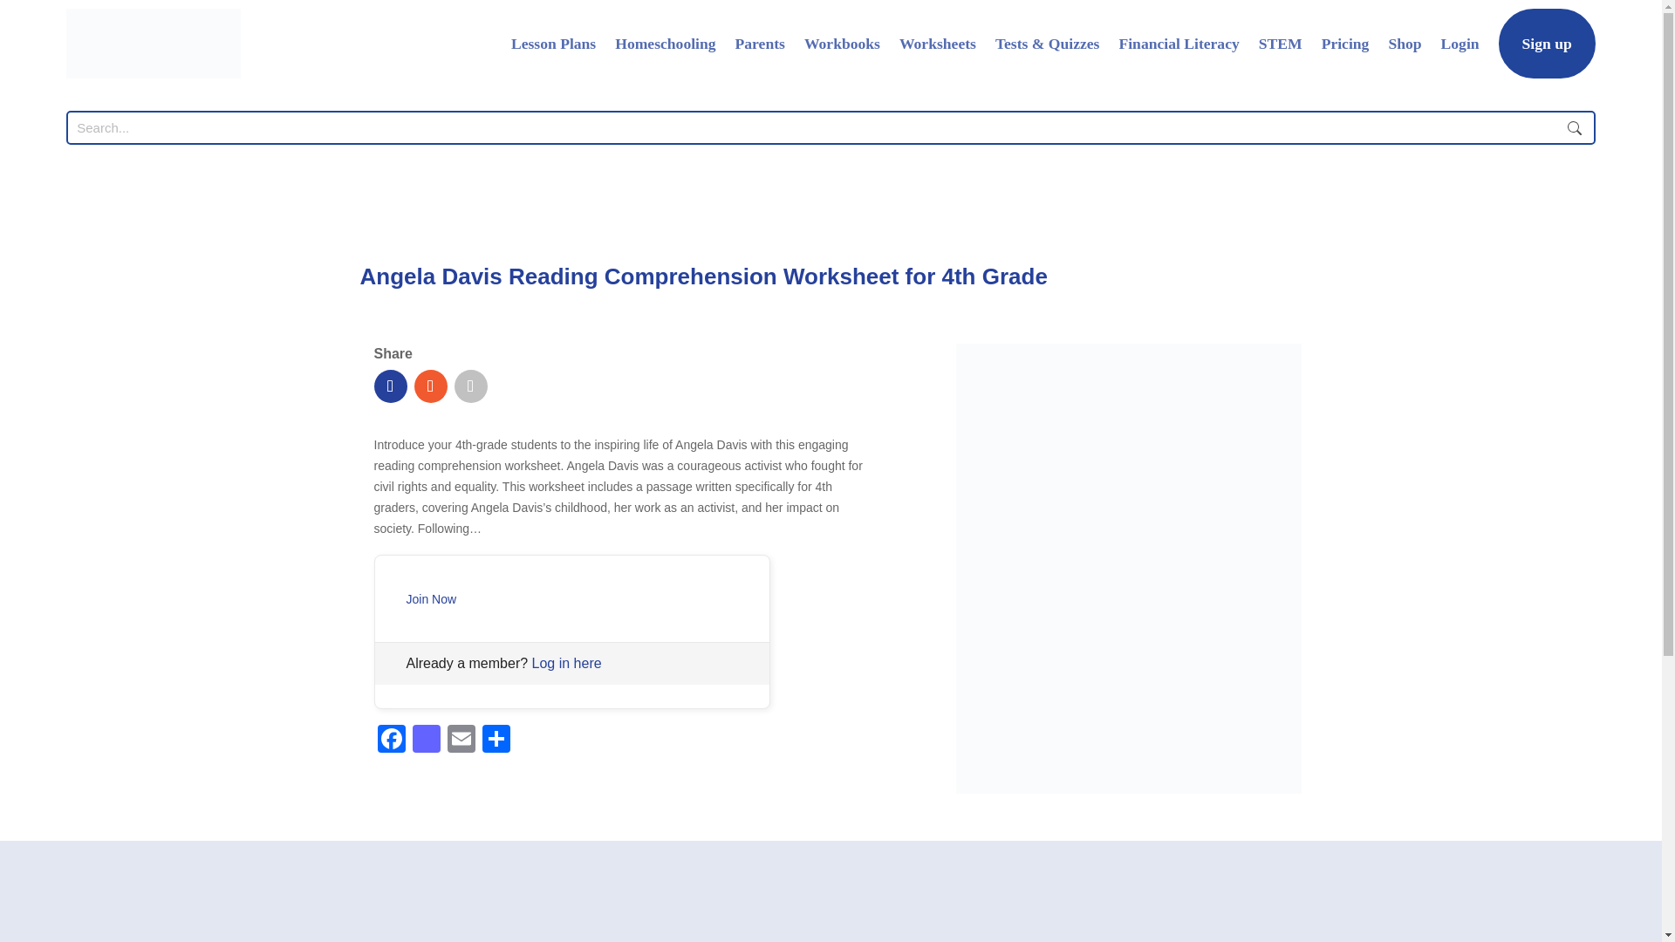 This screenshot has width=1675, height=942. Describe the element at coordinates (391, 738) in the screenshot. I see `Facebook` at that location.